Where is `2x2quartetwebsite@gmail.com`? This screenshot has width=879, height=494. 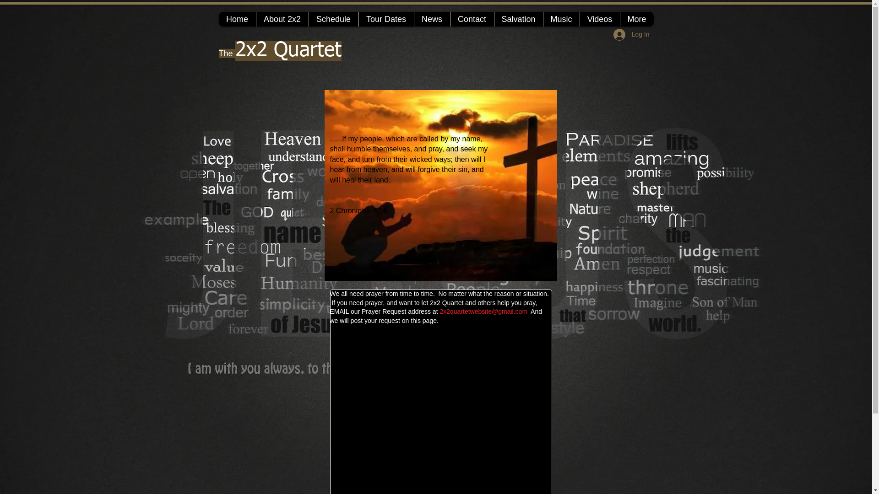
2x2quartetwebsite@gmail.com is located at coordinates (483, 311).